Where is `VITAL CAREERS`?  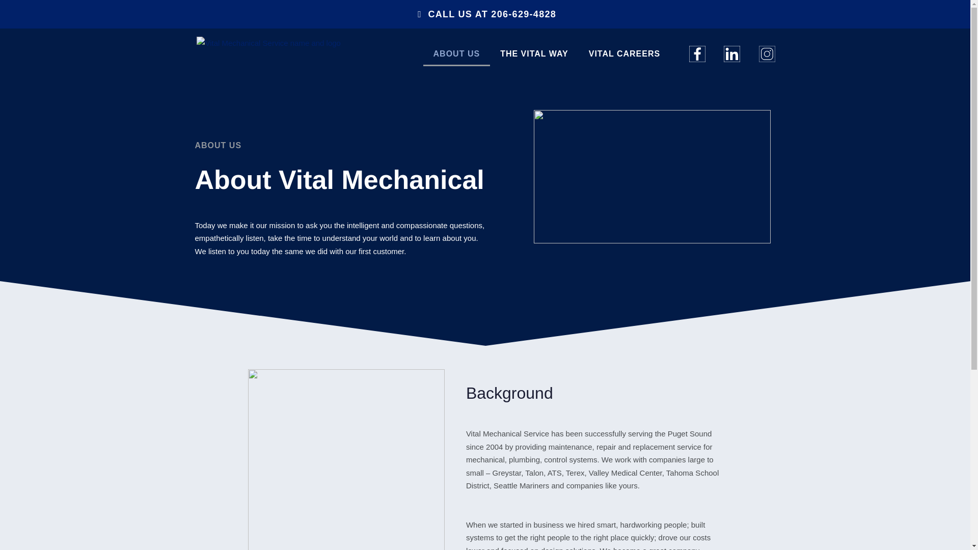 VITAL CAREERS is located at coordinates (624, 54).